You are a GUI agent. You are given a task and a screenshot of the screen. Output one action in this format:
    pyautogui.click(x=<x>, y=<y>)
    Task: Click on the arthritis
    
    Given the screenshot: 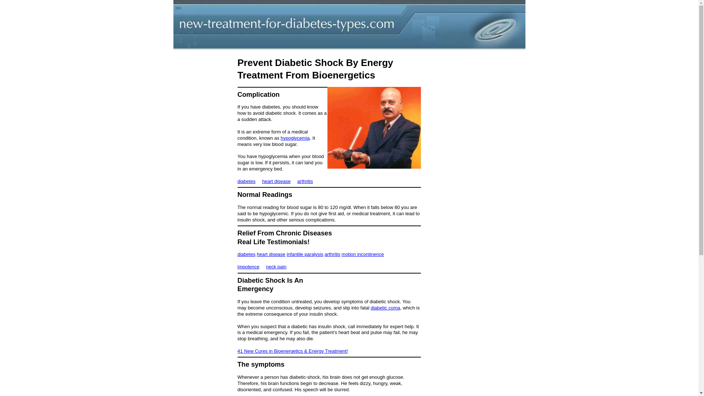 What is the action you would take?
    pyautogui.click(x=332, y=254)
    